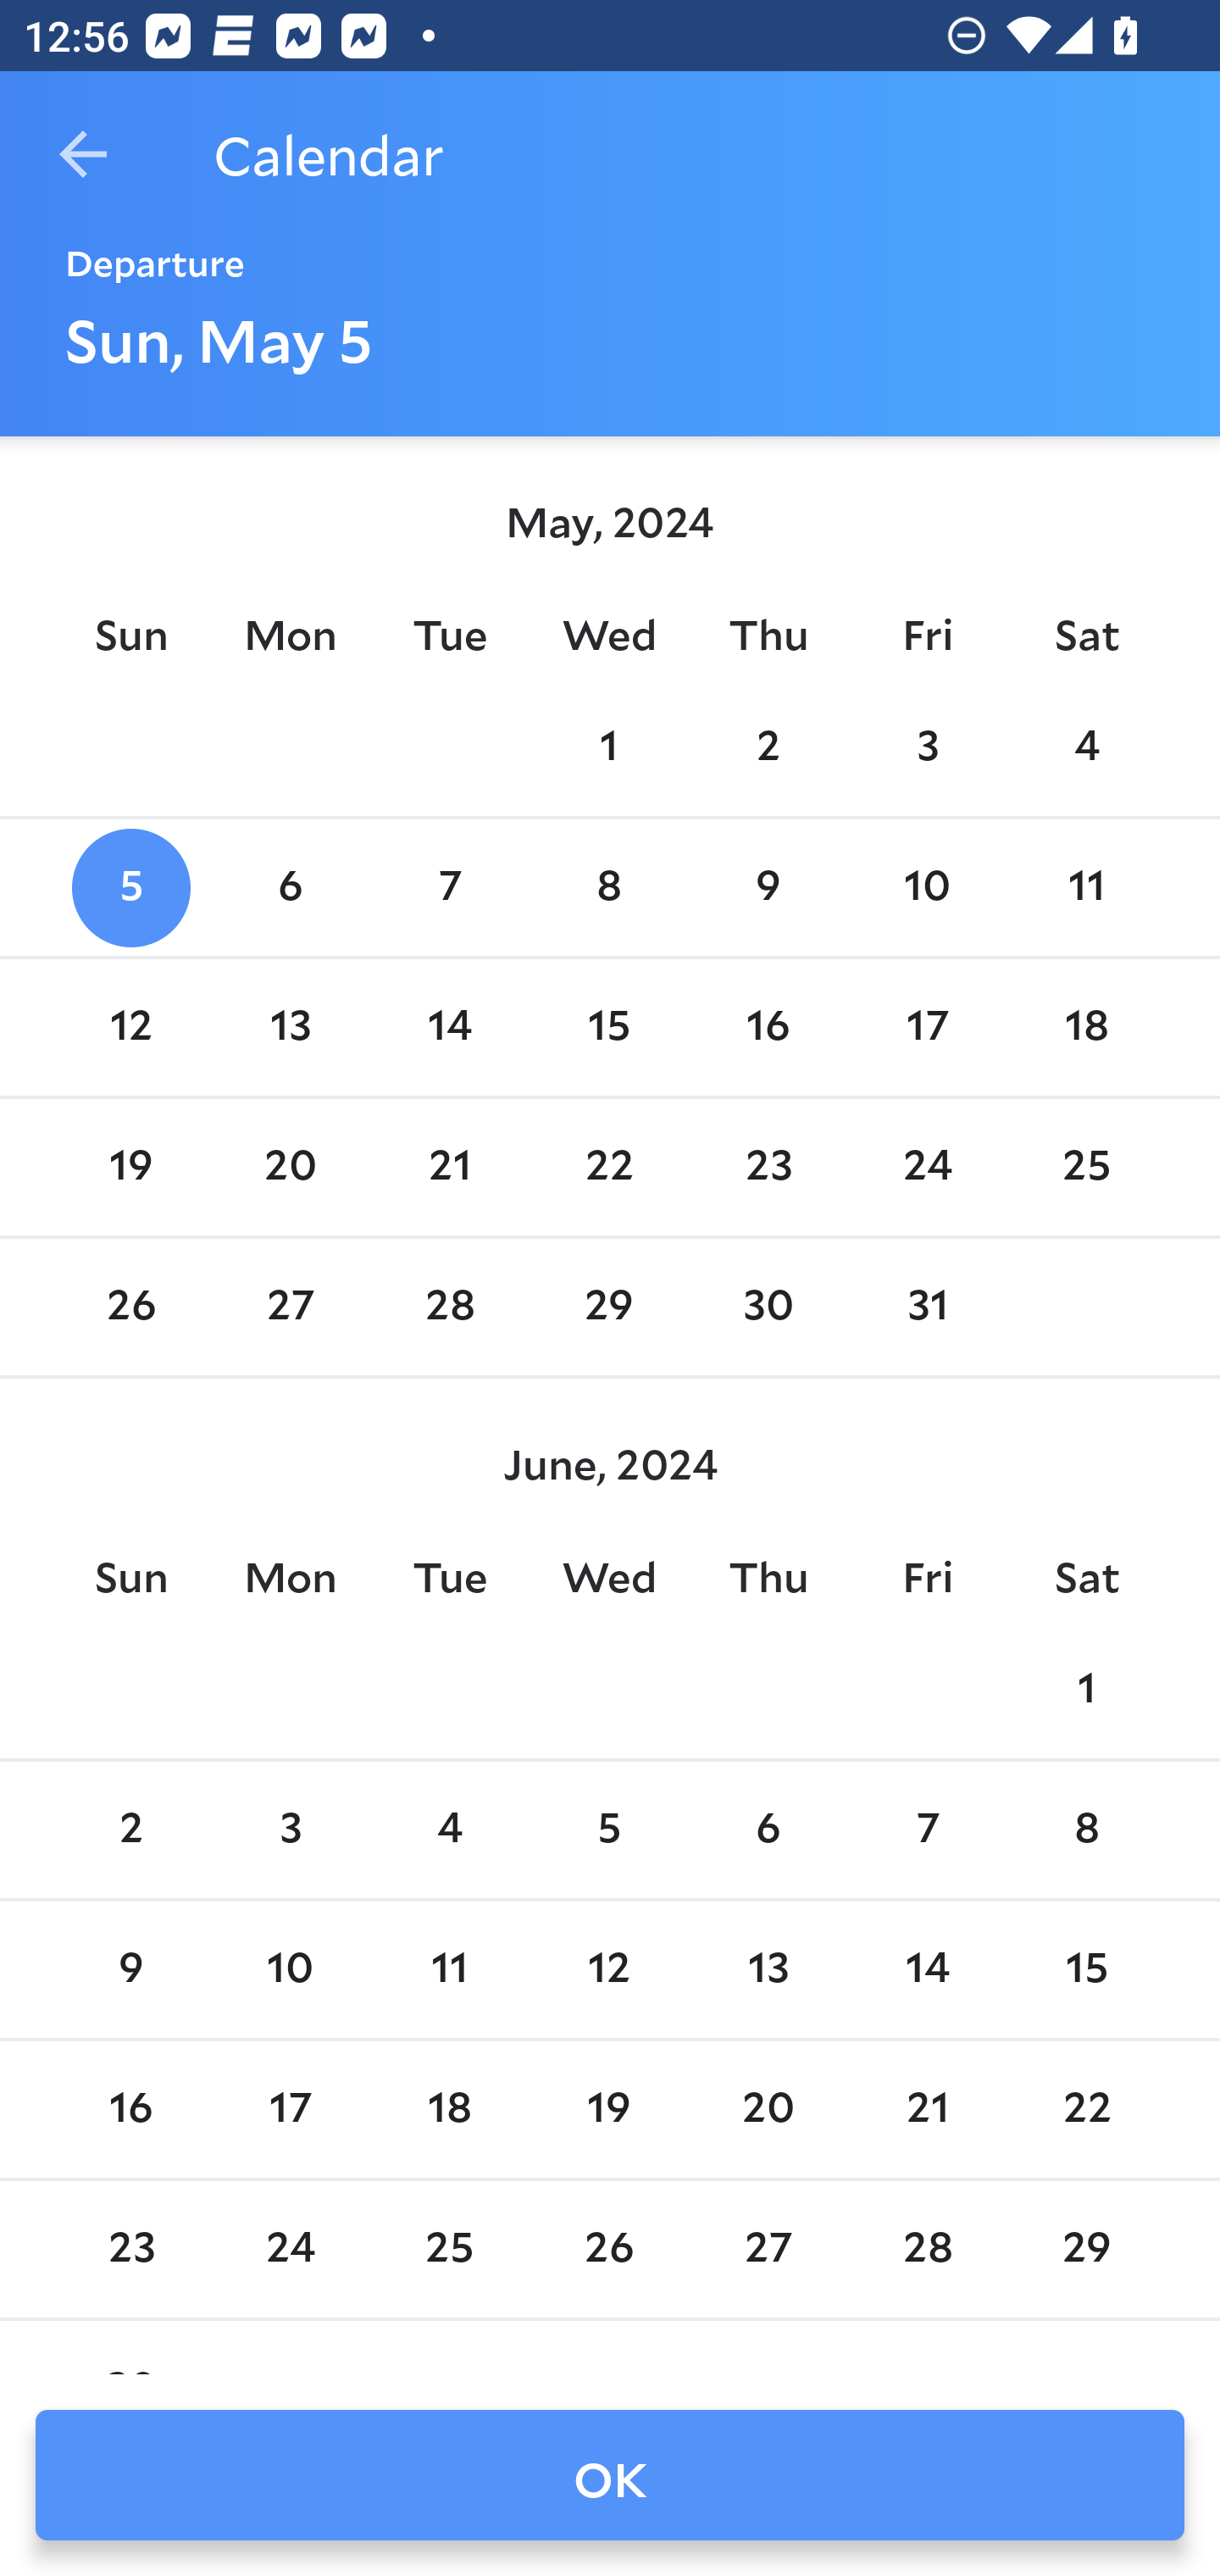 Image resolution: width=1220 pixels, height=2576 pixels. What do you see at coordinates (768, 2249) in the screenshot?
I see `27` at bounding box center [768, 2249].